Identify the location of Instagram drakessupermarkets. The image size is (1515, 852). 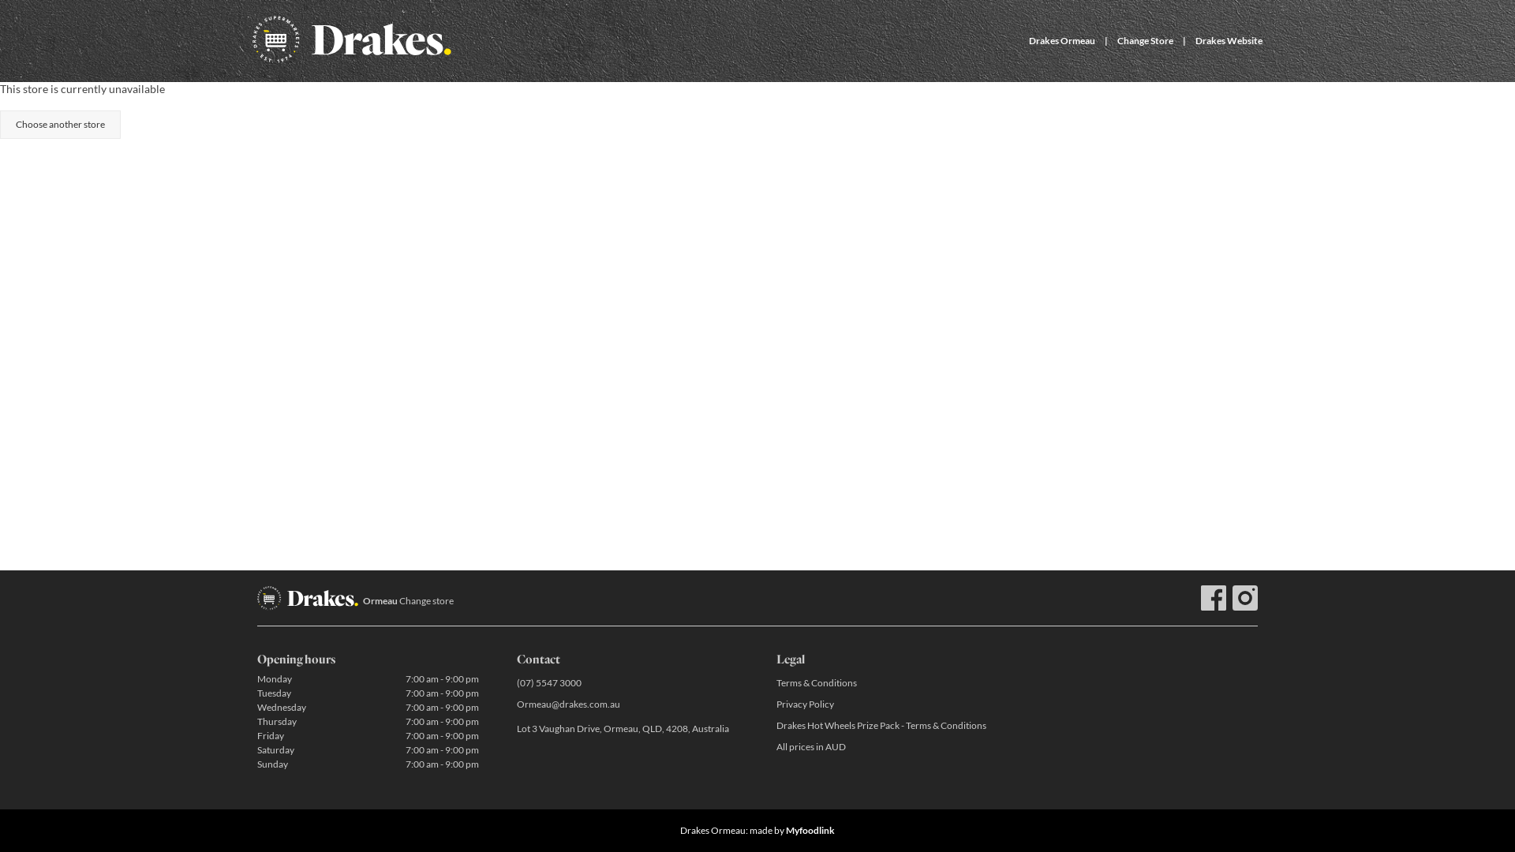
(1245, 598).